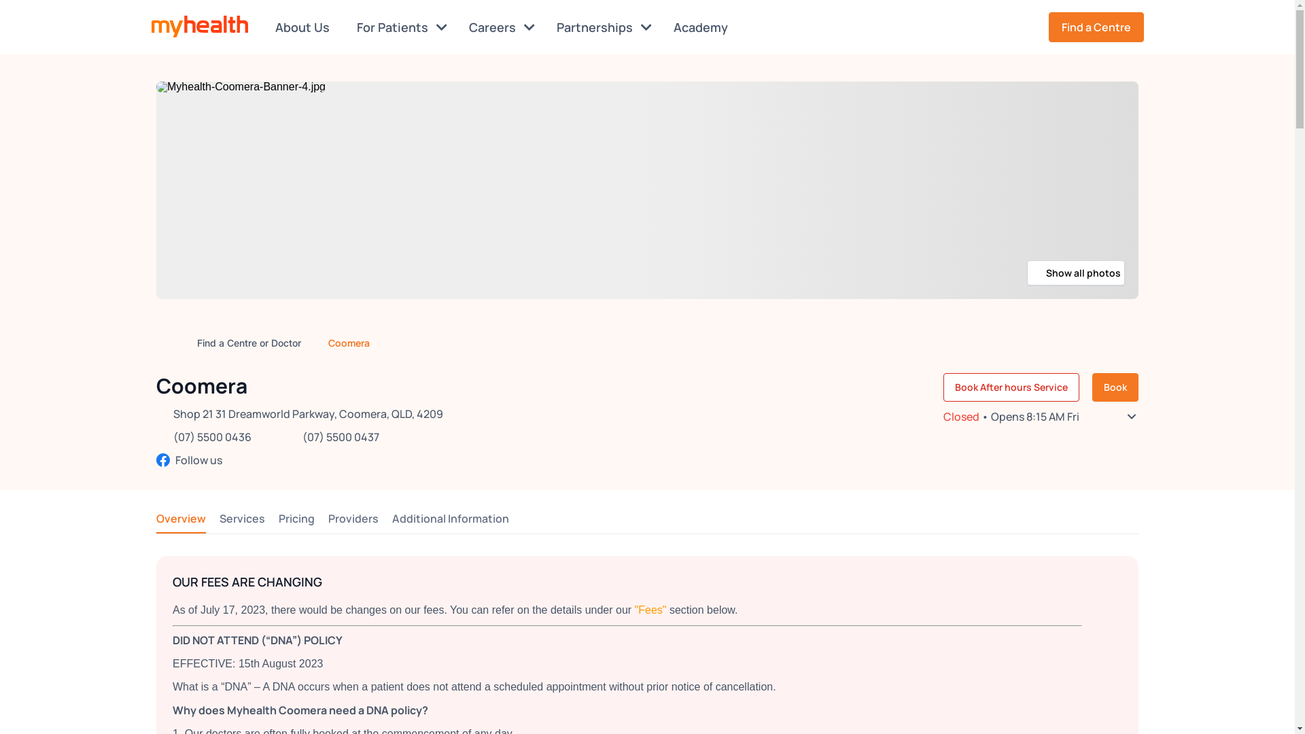 This screenshot has height=734, width=1305. I want to click on For Patients, so click(401, 27).